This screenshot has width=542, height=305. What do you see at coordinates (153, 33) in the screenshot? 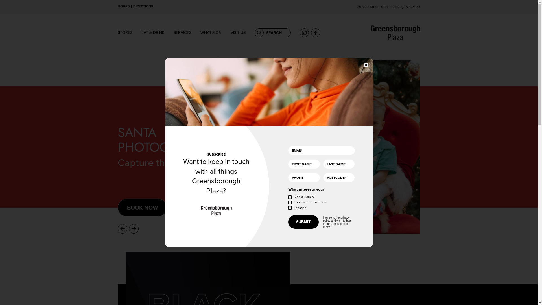
I see `EAT & DRINK` at bounding box center [153, 33].